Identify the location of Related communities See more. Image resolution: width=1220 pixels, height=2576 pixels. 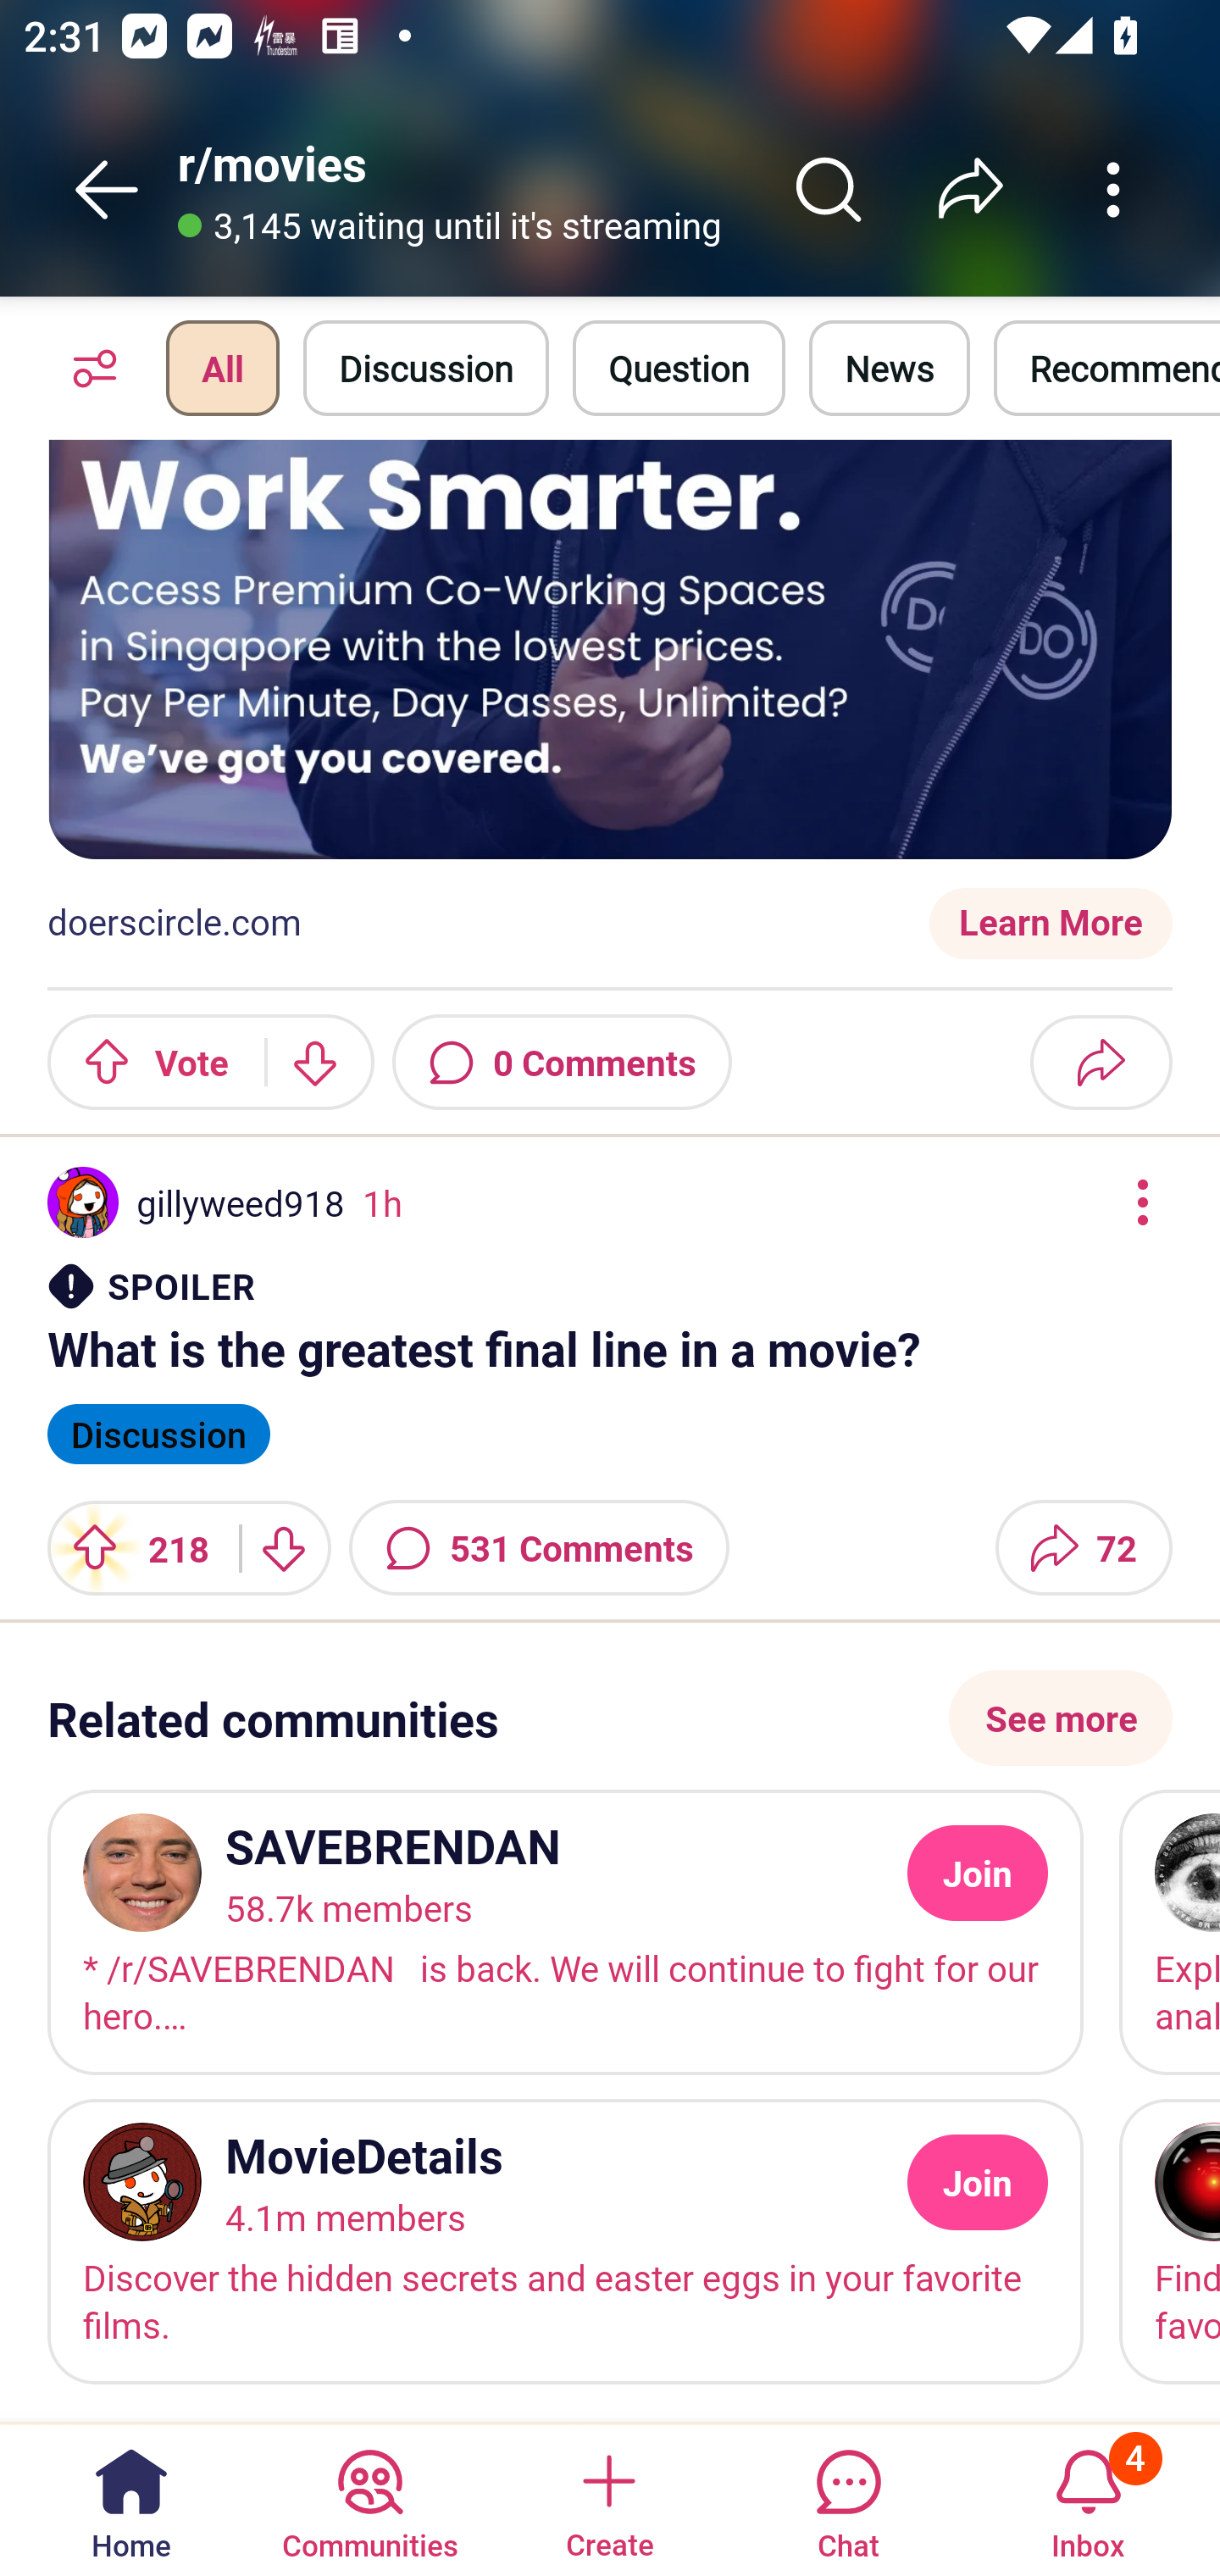
(610, 1718).